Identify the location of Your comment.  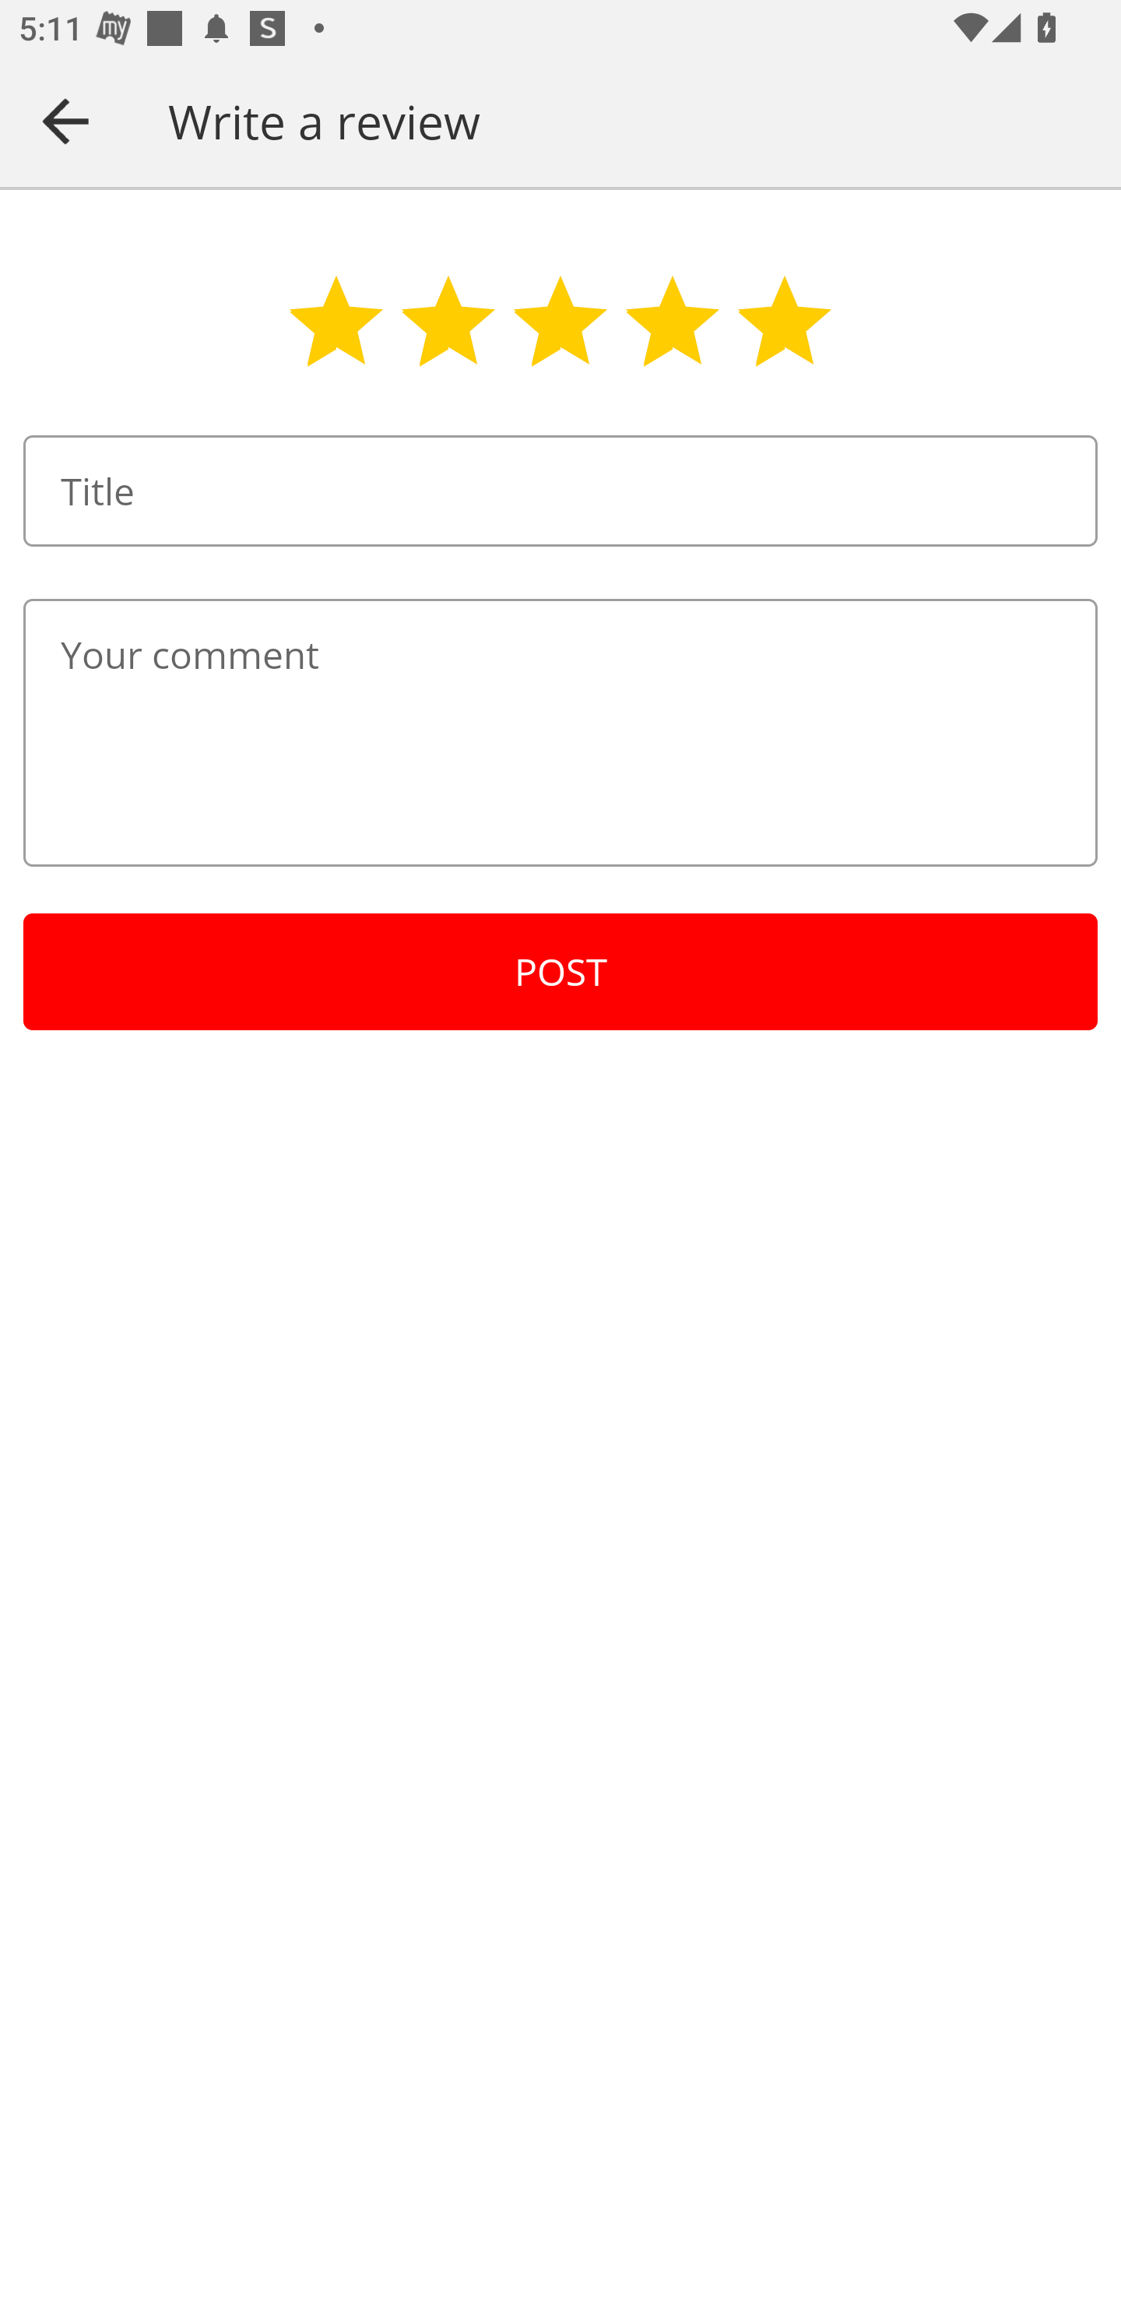
(560, 732).